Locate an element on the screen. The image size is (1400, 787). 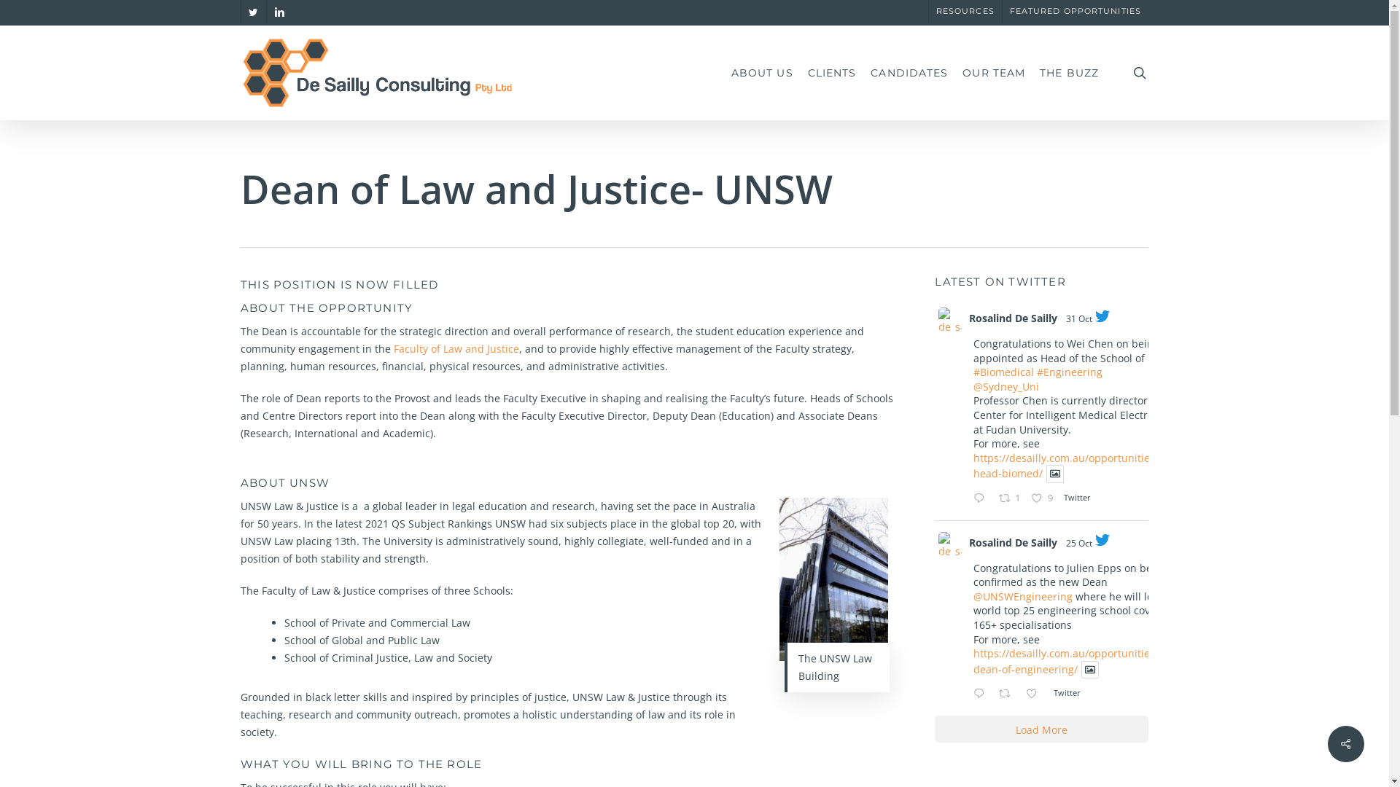
Rosalind De Sailly is located at coordinates (1014, 542).